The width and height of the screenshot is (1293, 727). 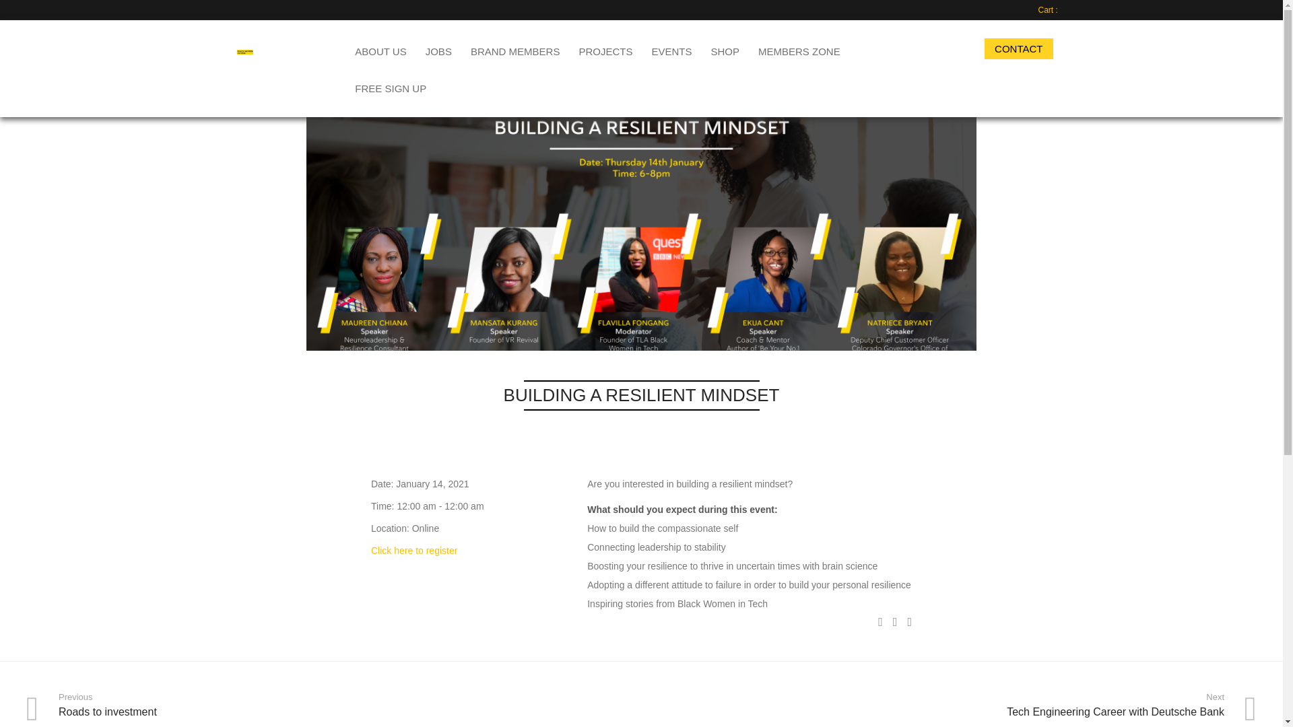 What do you see at coordinates (605, 50) in the screenshot?
I see `PROJECTS` at bounding box center [605, 50].